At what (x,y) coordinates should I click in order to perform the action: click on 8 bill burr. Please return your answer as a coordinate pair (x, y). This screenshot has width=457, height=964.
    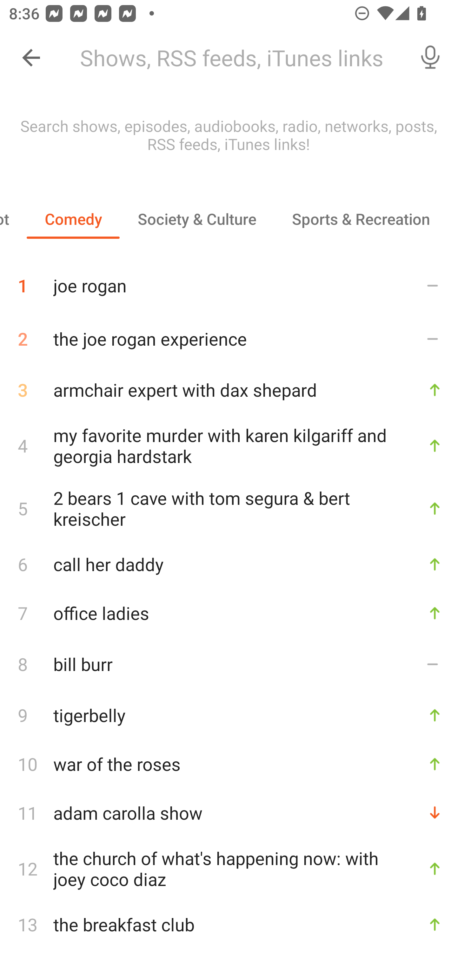
    Looking at the image, I should click on (228, 663).